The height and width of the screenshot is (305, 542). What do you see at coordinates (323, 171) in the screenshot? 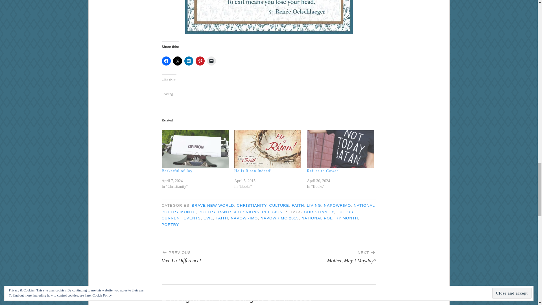
I see `Refuse to Cower!` at bounding box center [323, 171].